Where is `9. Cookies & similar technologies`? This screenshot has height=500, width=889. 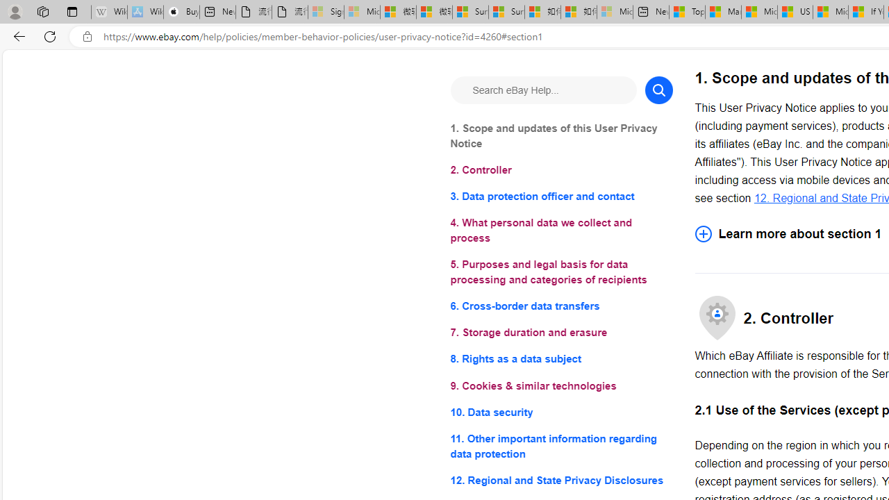
9. Cookies & similar technologies is located at coordinates (561, 386).